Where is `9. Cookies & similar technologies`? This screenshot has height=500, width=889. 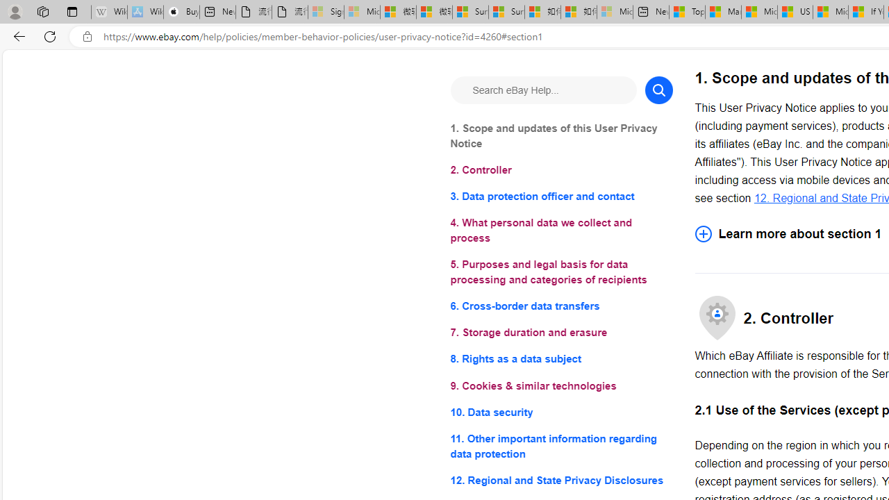
9. Cookies & similar technologies is located at coordinates (561, 386).